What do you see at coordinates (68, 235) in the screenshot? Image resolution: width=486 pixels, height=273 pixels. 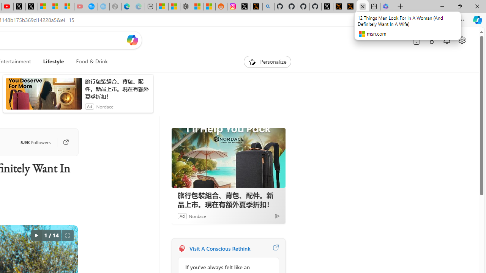 I see `Full screen` at bounding box center [68, 235].